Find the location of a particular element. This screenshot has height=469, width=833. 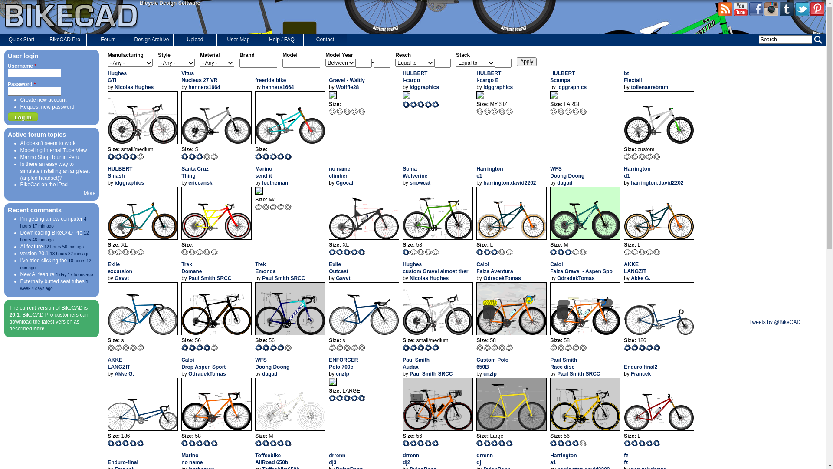

drrenn
dj3 is located at coordinates (337, 459).